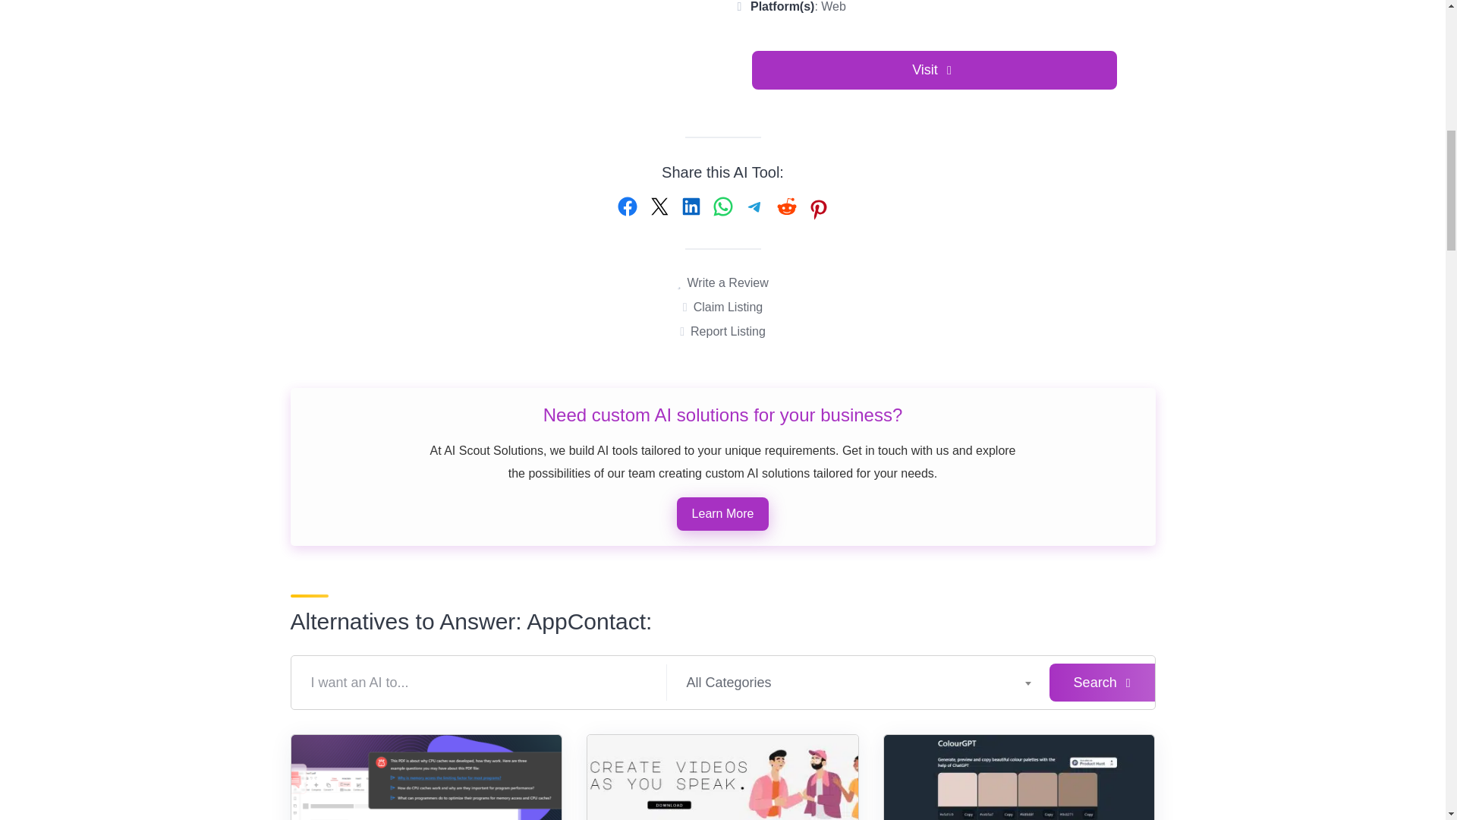 This screenshot has width=1457, height=820. I want to click on Email this Page, so click(659, 207).